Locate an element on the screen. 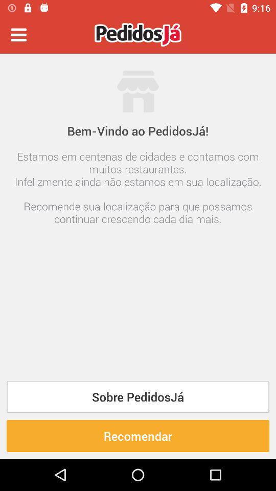  open main menu is located at coordinates (18, 35).